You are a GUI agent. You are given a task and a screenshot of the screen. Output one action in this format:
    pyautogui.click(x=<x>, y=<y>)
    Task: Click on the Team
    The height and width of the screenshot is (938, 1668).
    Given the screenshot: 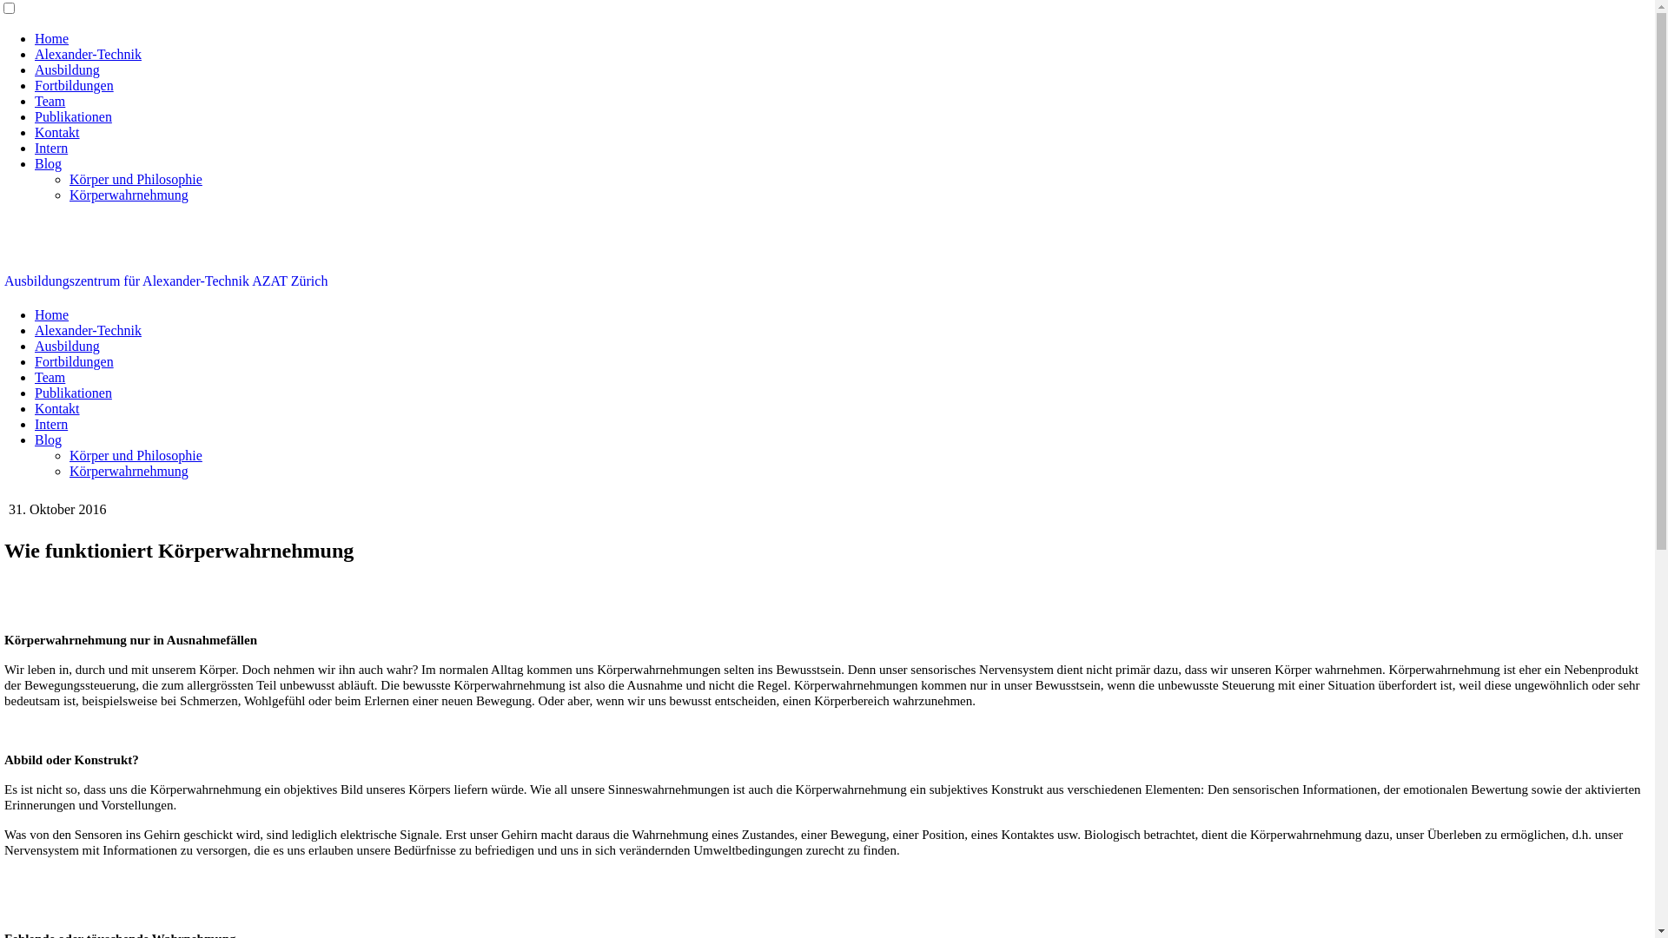 What is the action you would take?
    pyautogui.click(x=50, y=101)
    